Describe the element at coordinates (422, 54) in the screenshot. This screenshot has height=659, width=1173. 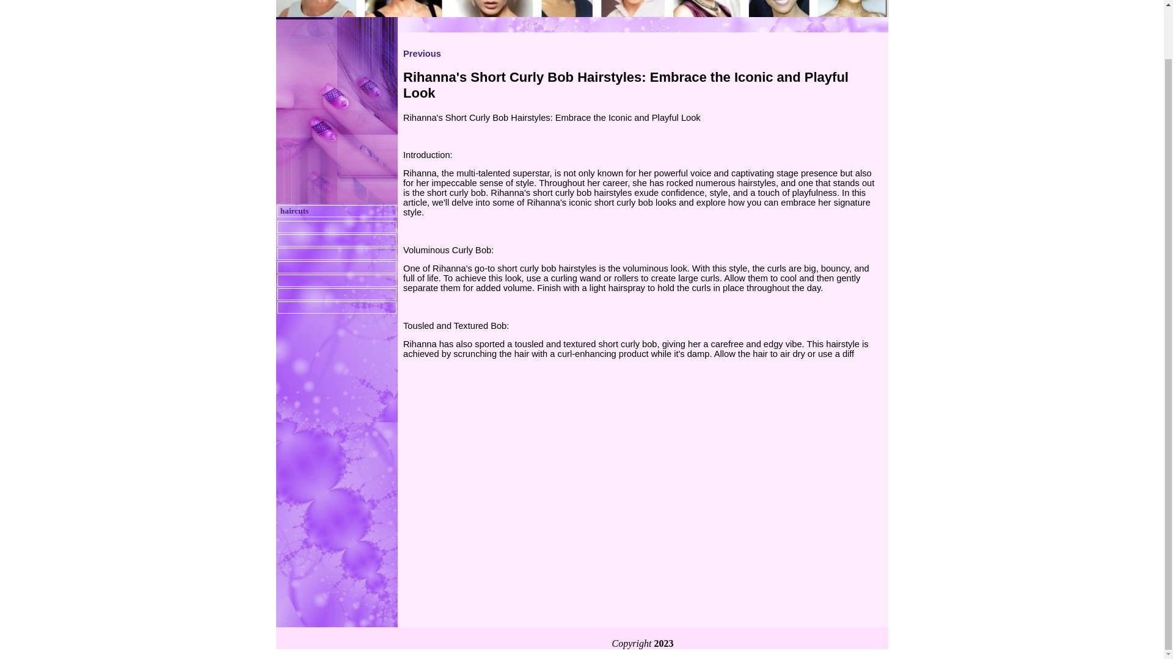
I see `Previous` at that location.